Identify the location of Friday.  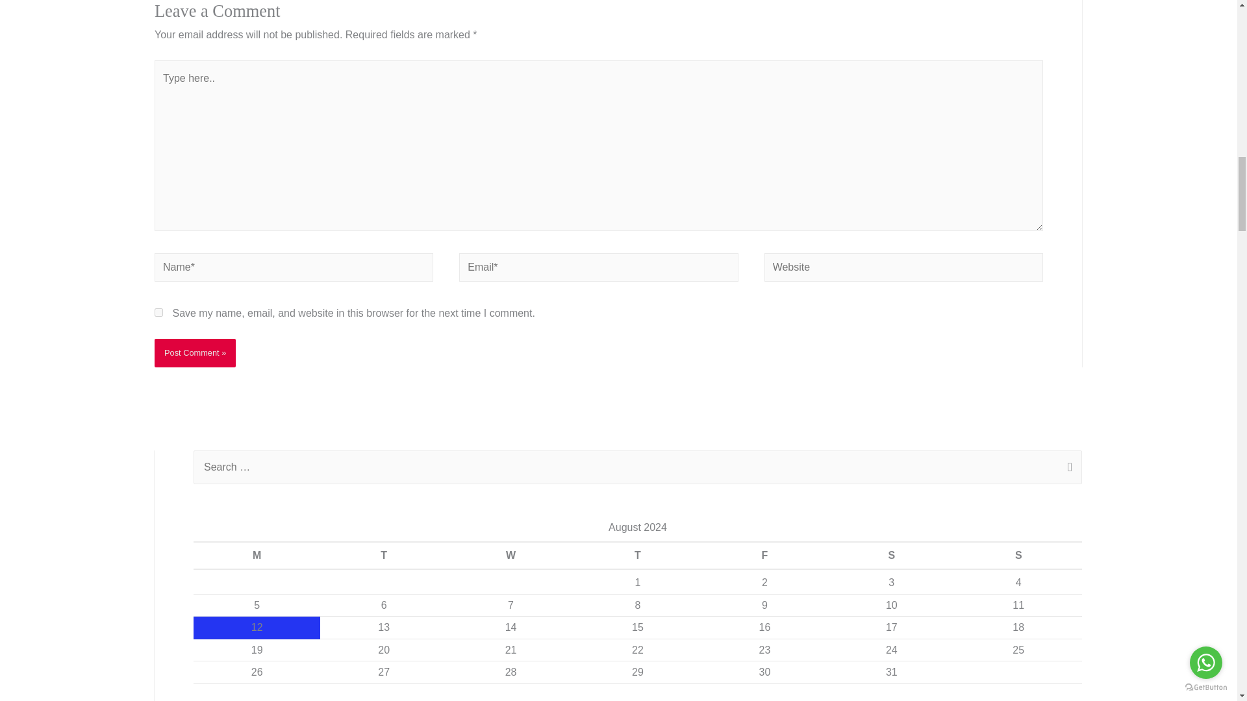
(764, 556).